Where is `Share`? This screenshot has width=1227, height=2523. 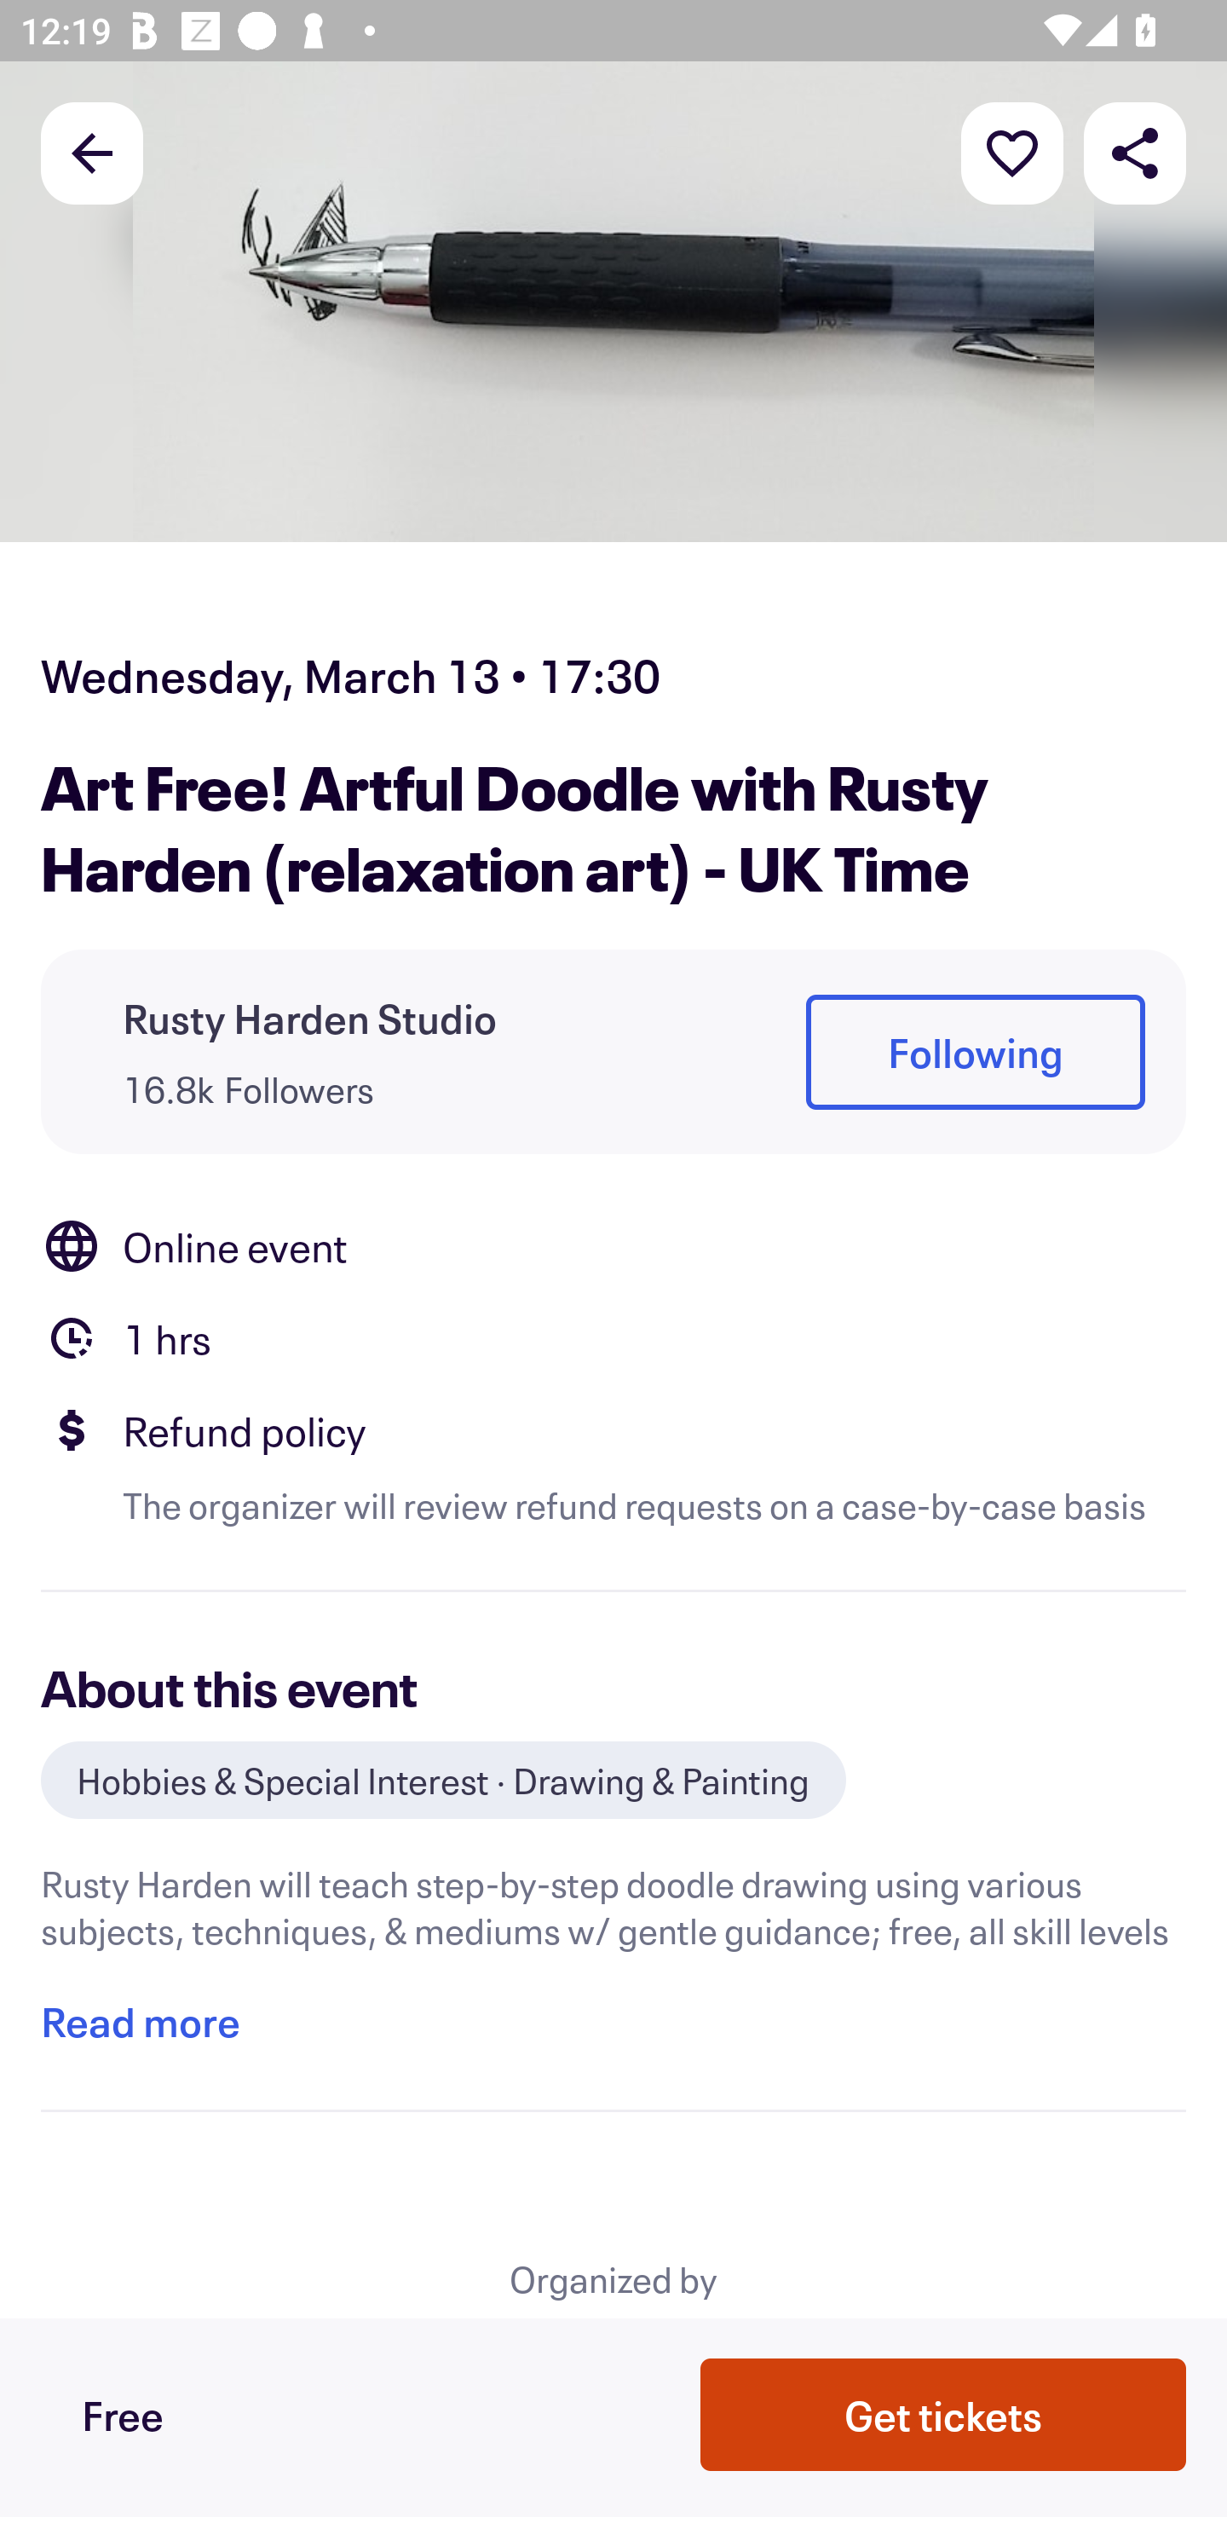
Share is located at coordinates (1135, 152).